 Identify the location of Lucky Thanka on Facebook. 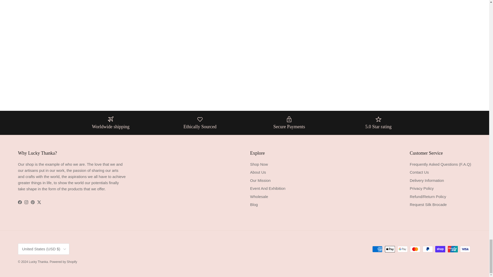
(20, 202).